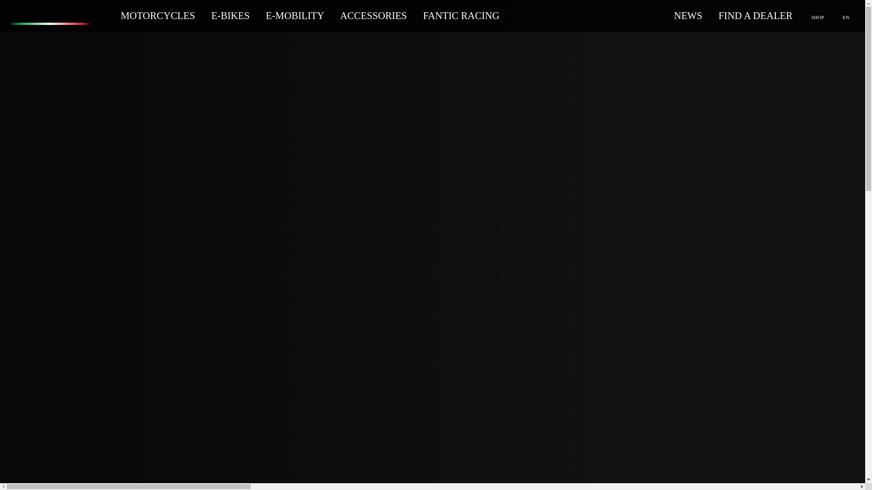 This screenshot has height=490, width=872. I want to click on eBikes, so click(231, 15).